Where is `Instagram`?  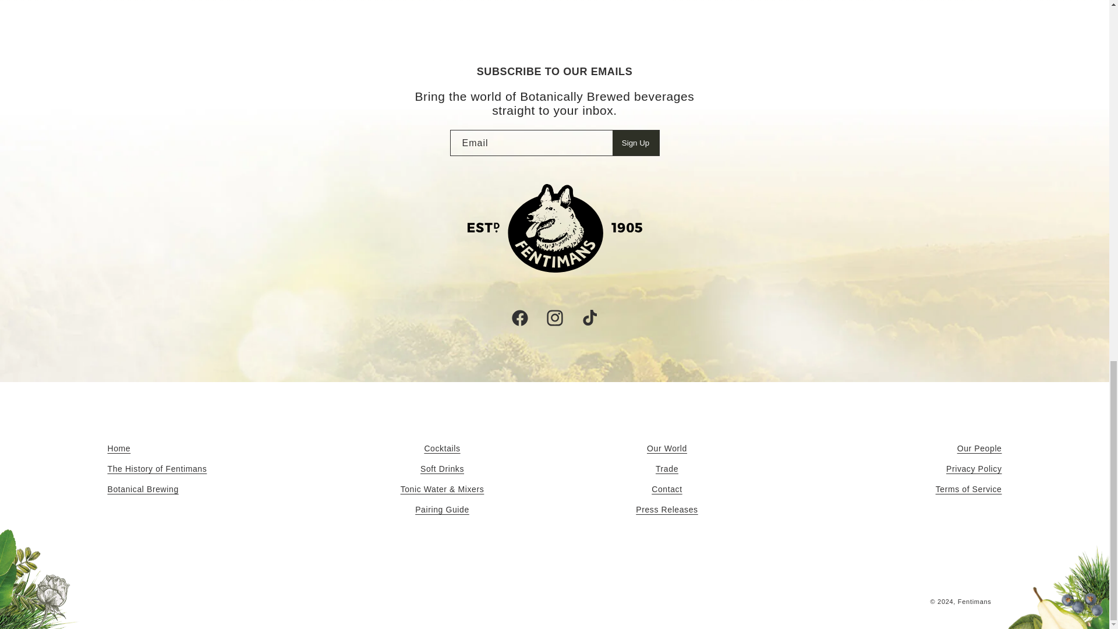
Instagram is located at coordinates (554, 318).